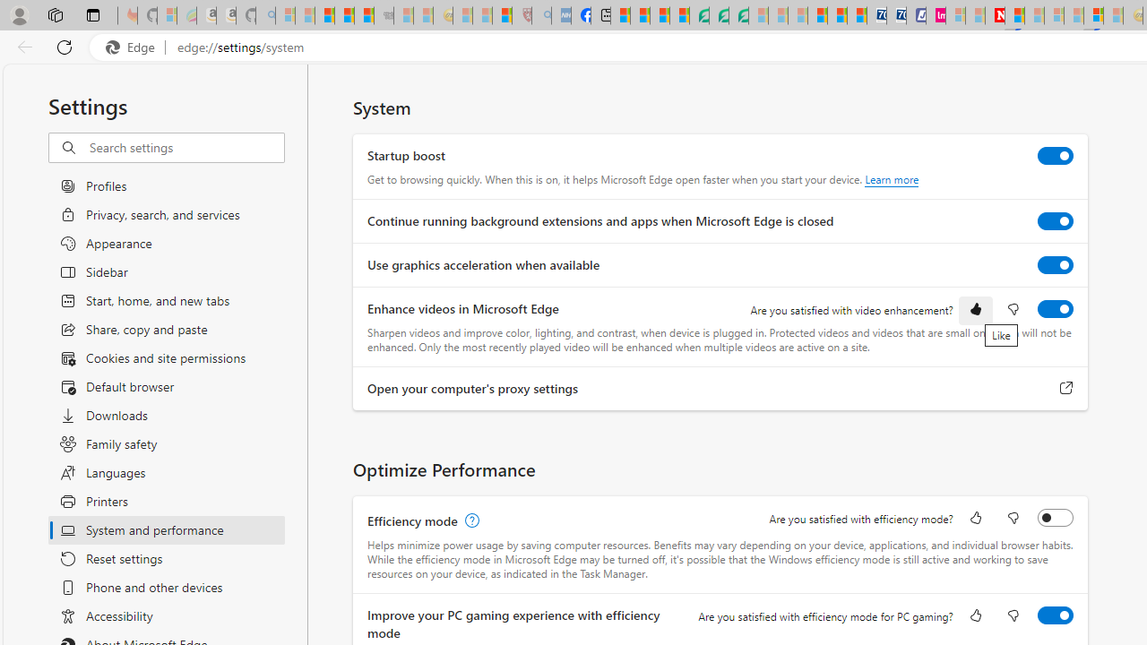 The width and height of the screenshot is (1147, 645). What do you see at coordinates (134, 47) in the screenshot?
I see `Edge` at bounding box center [134, 47].